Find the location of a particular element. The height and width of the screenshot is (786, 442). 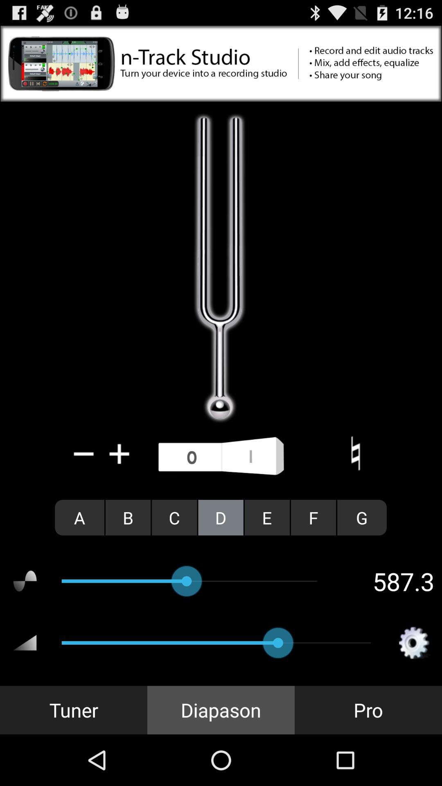

press the icon to the left of the b is located at coordinates (79, 517).